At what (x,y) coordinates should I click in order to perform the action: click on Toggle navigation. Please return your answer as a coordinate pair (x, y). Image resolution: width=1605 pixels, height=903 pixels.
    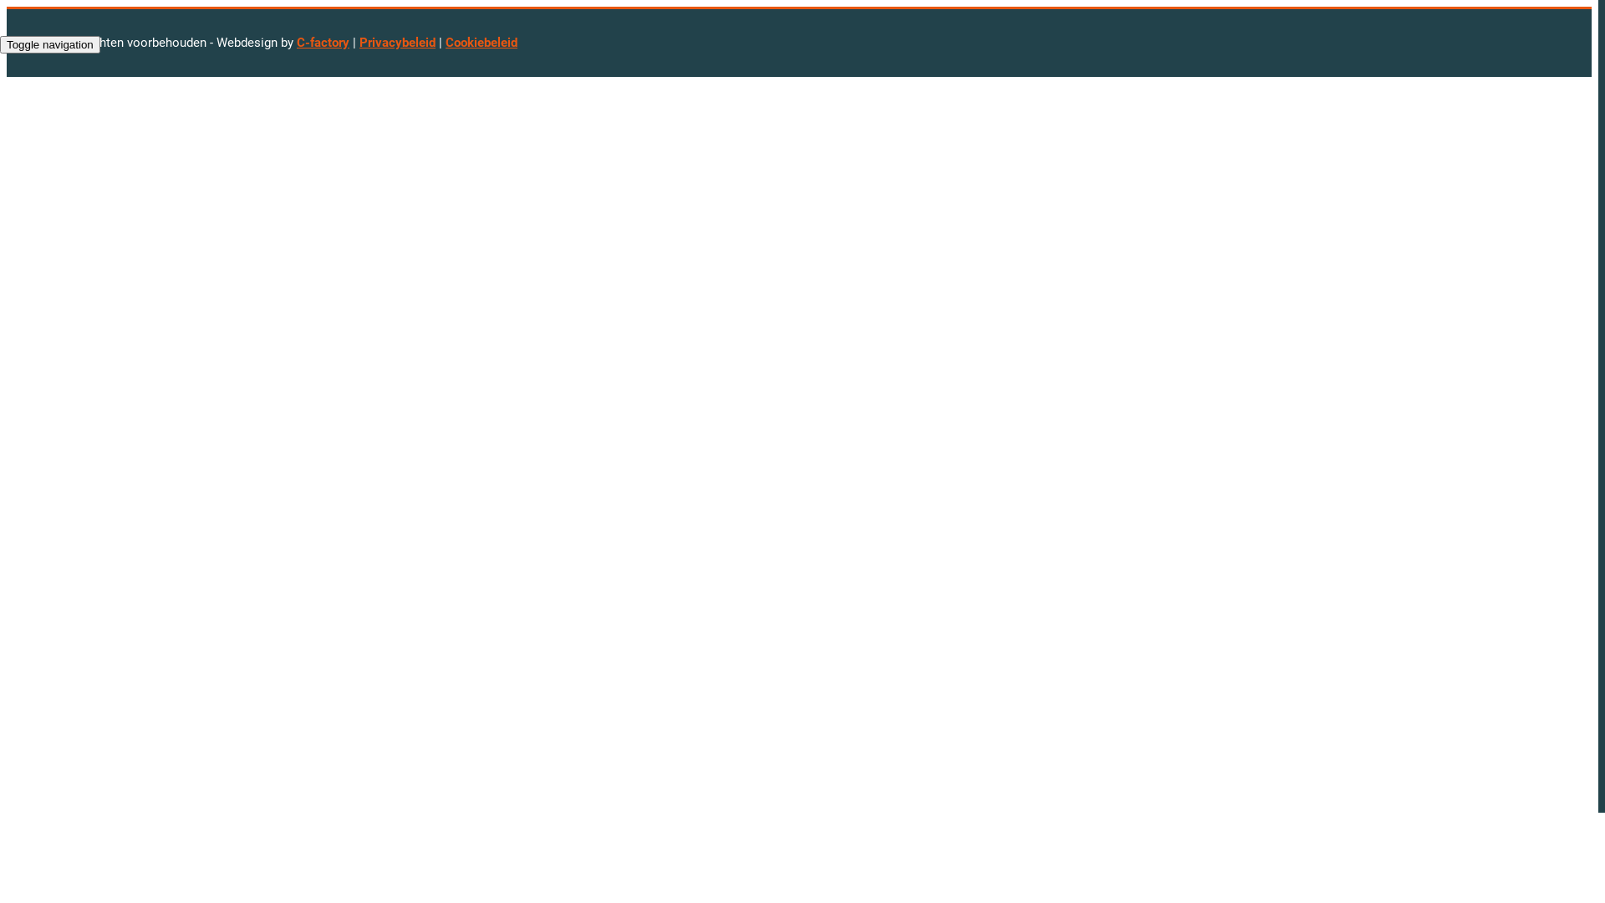
    Looking at the image, I should click on (50, 45).